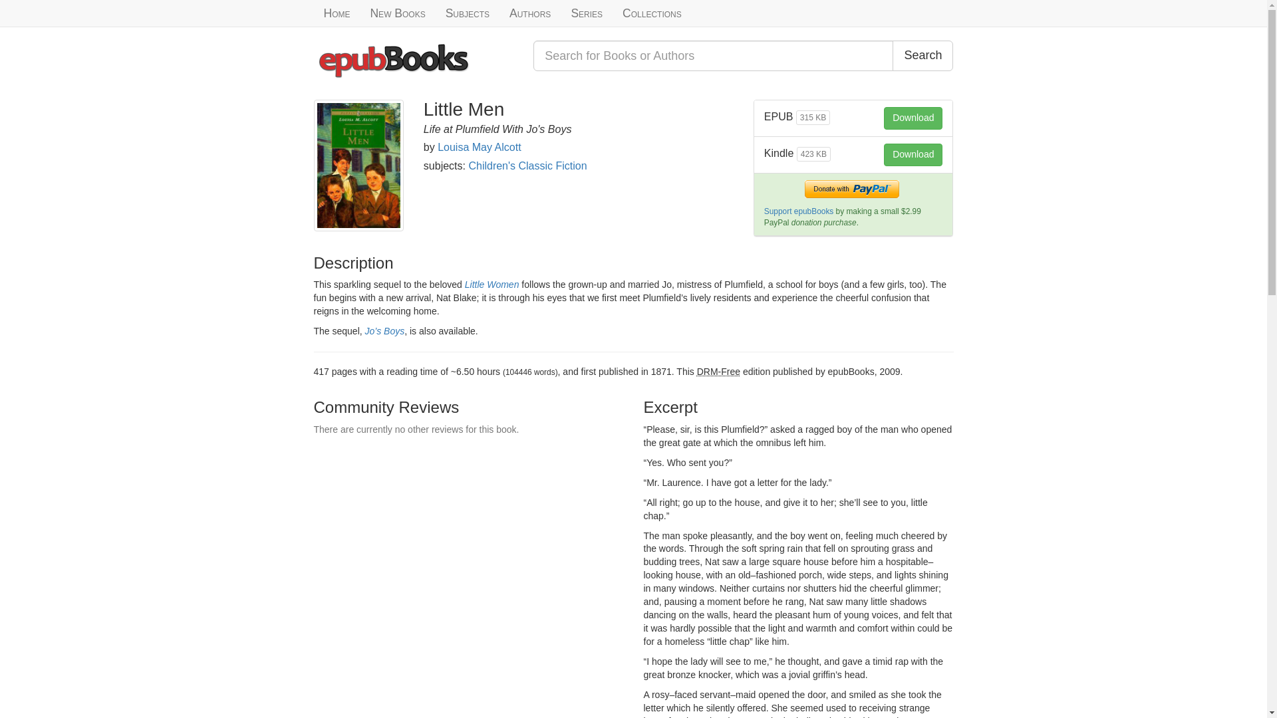  What do you see at coordinates (587, 13) in the screenshot?
I see `Series` at bounding box center [587, 13].